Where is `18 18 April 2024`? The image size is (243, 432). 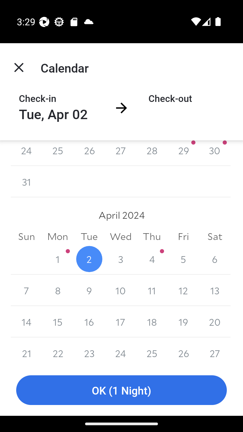
18 18 April 2024 is located at coordinates (152, 322).